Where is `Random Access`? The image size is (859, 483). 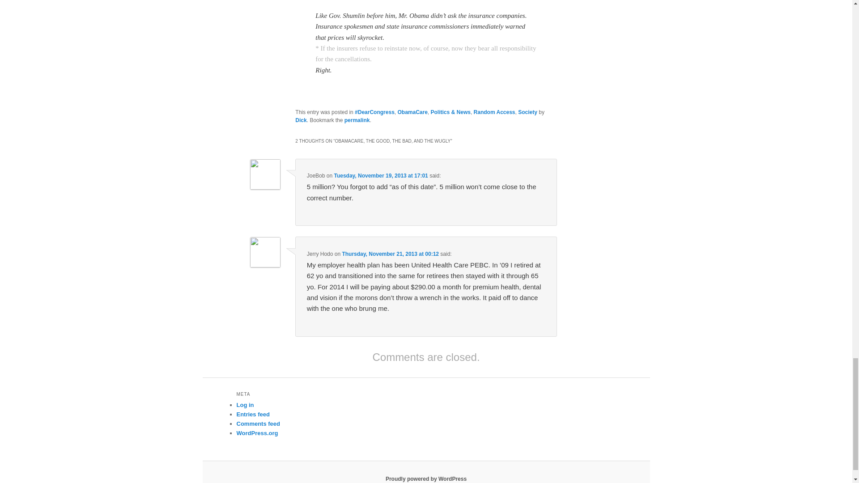
Random Access is located at coordinates (495, 112).